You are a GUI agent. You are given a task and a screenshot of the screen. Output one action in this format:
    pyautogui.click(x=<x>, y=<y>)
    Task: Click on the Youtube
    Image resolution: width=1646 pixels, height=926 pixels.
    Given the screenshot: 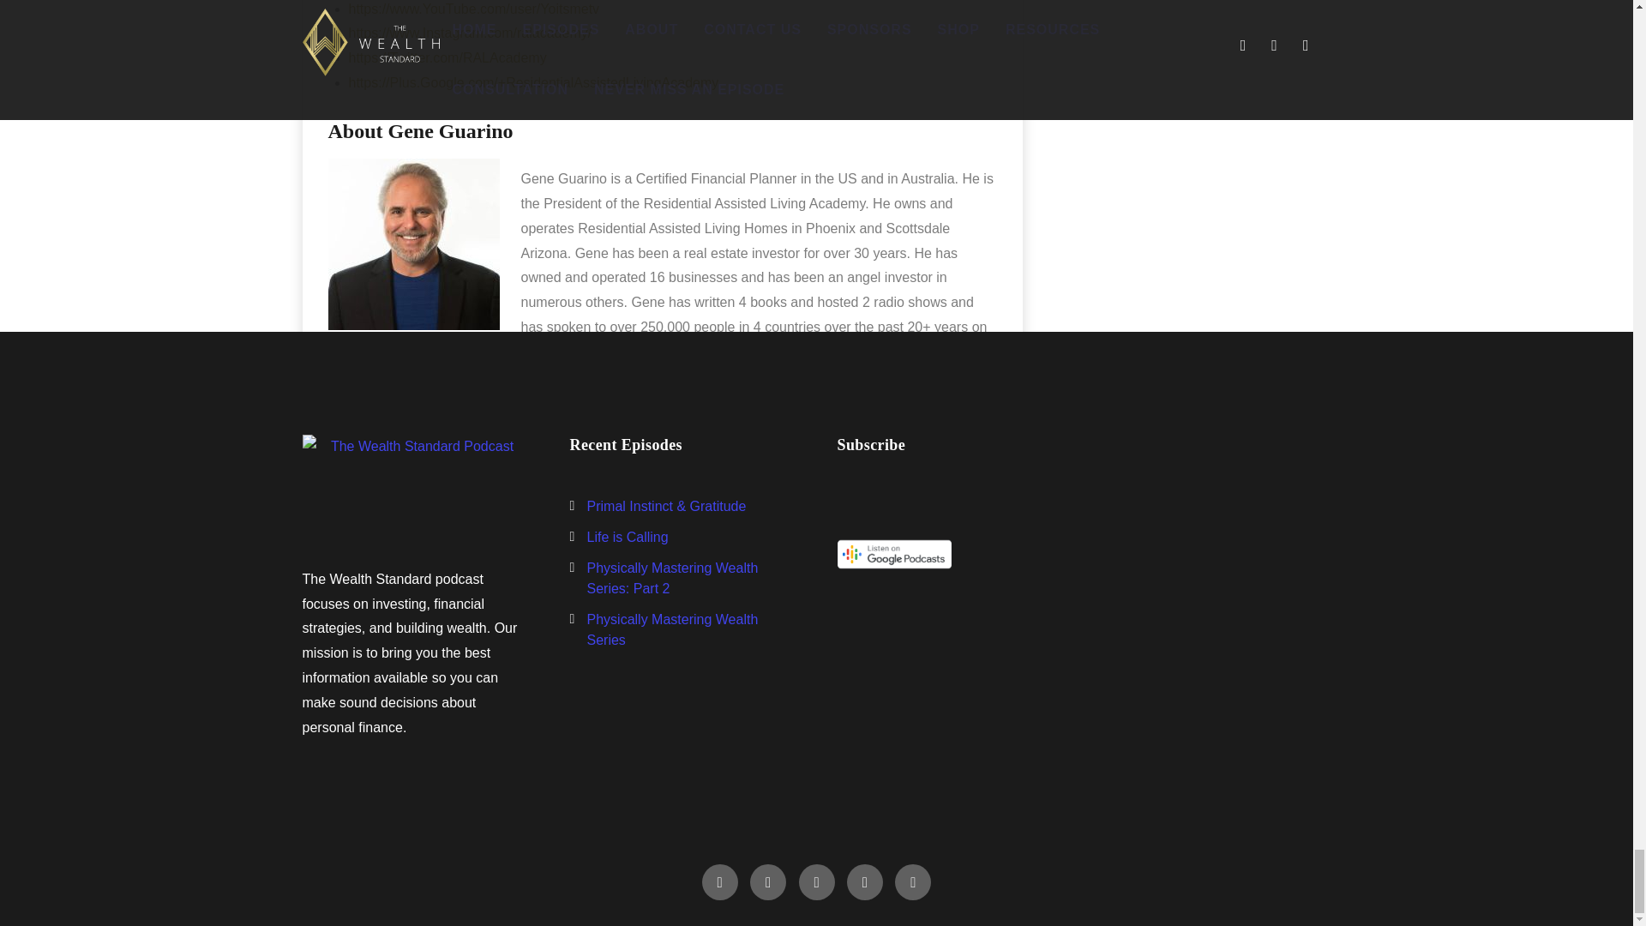 What is the action you would take?
    pyautogui.click(x=864, y=881)
    